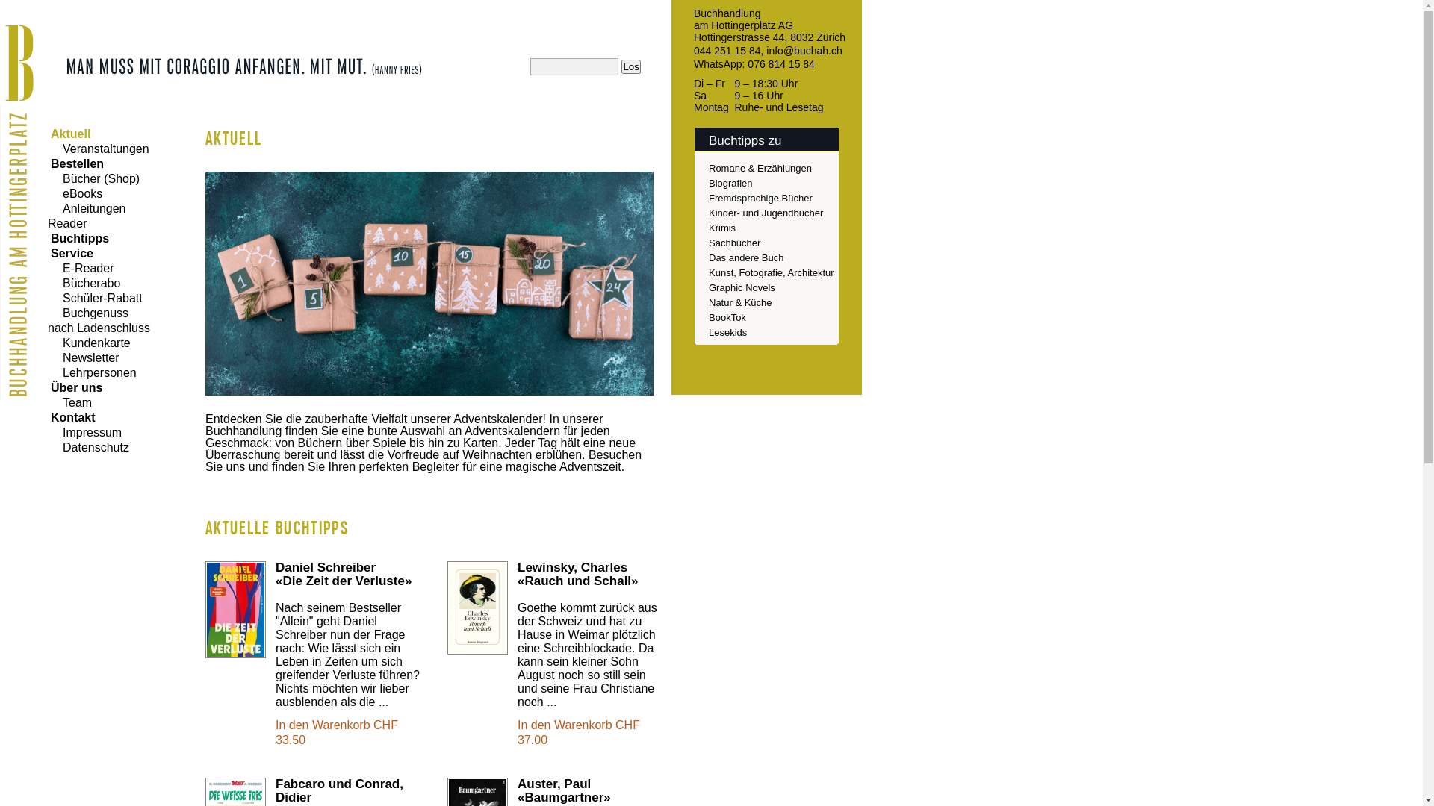 The image size is (1434, 806). What do you see at coordinates (722, 228) in the screenshot?
I see `Krimis` at bounding box center [722, 228].